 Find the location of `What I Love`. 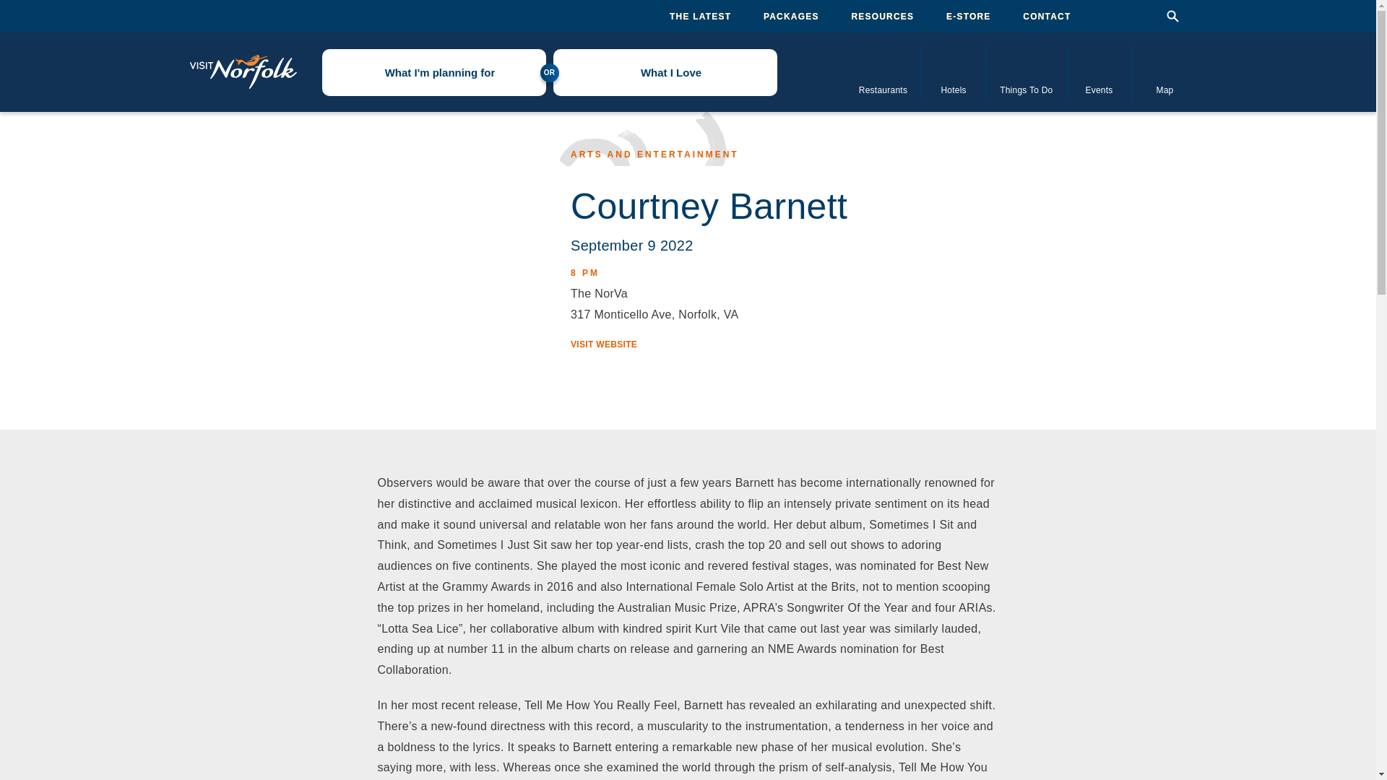

What I Love is located at coordinates (665, 72).